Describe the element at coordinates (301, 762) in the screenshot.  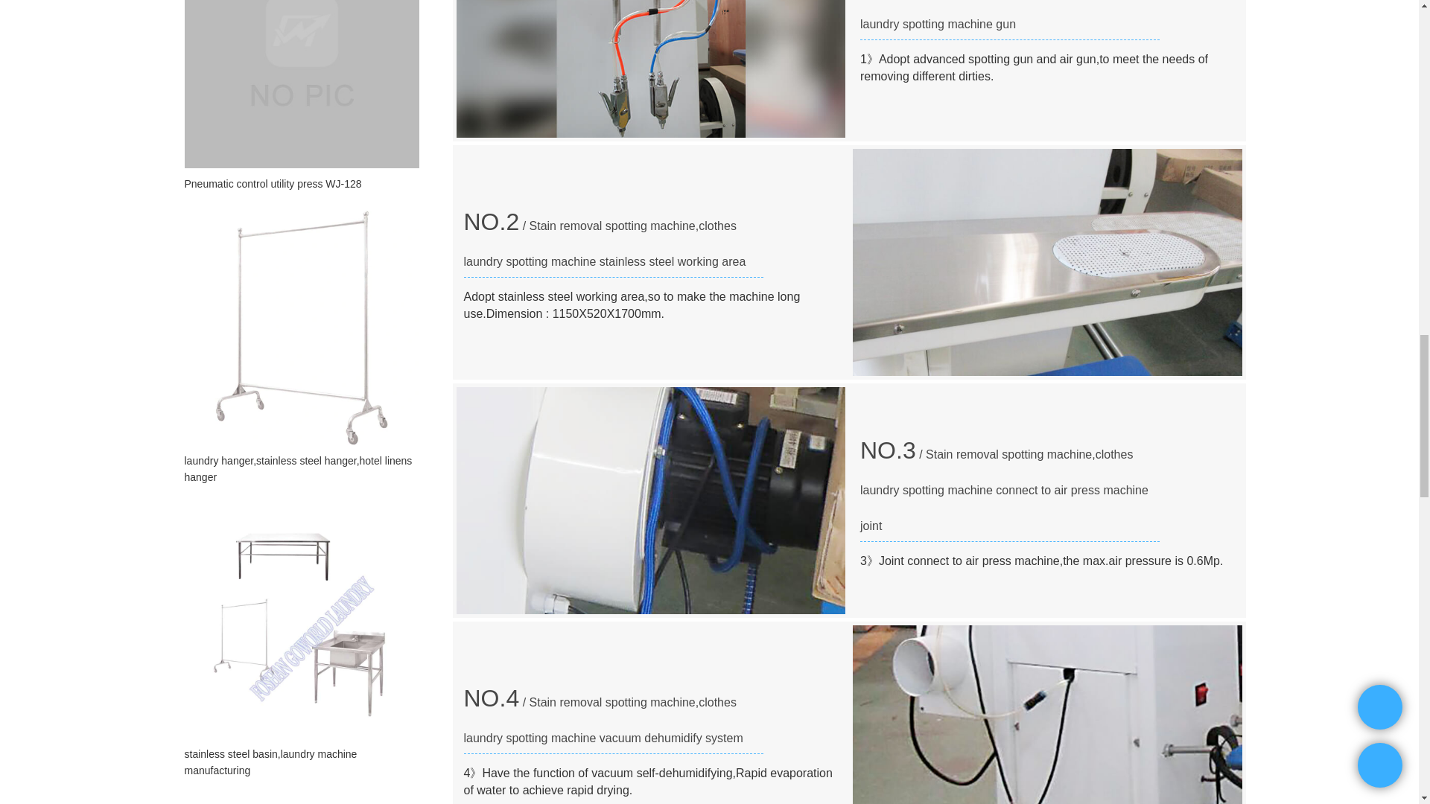
I see `stainless steel basin,laundry machine manufacturing` at that location.